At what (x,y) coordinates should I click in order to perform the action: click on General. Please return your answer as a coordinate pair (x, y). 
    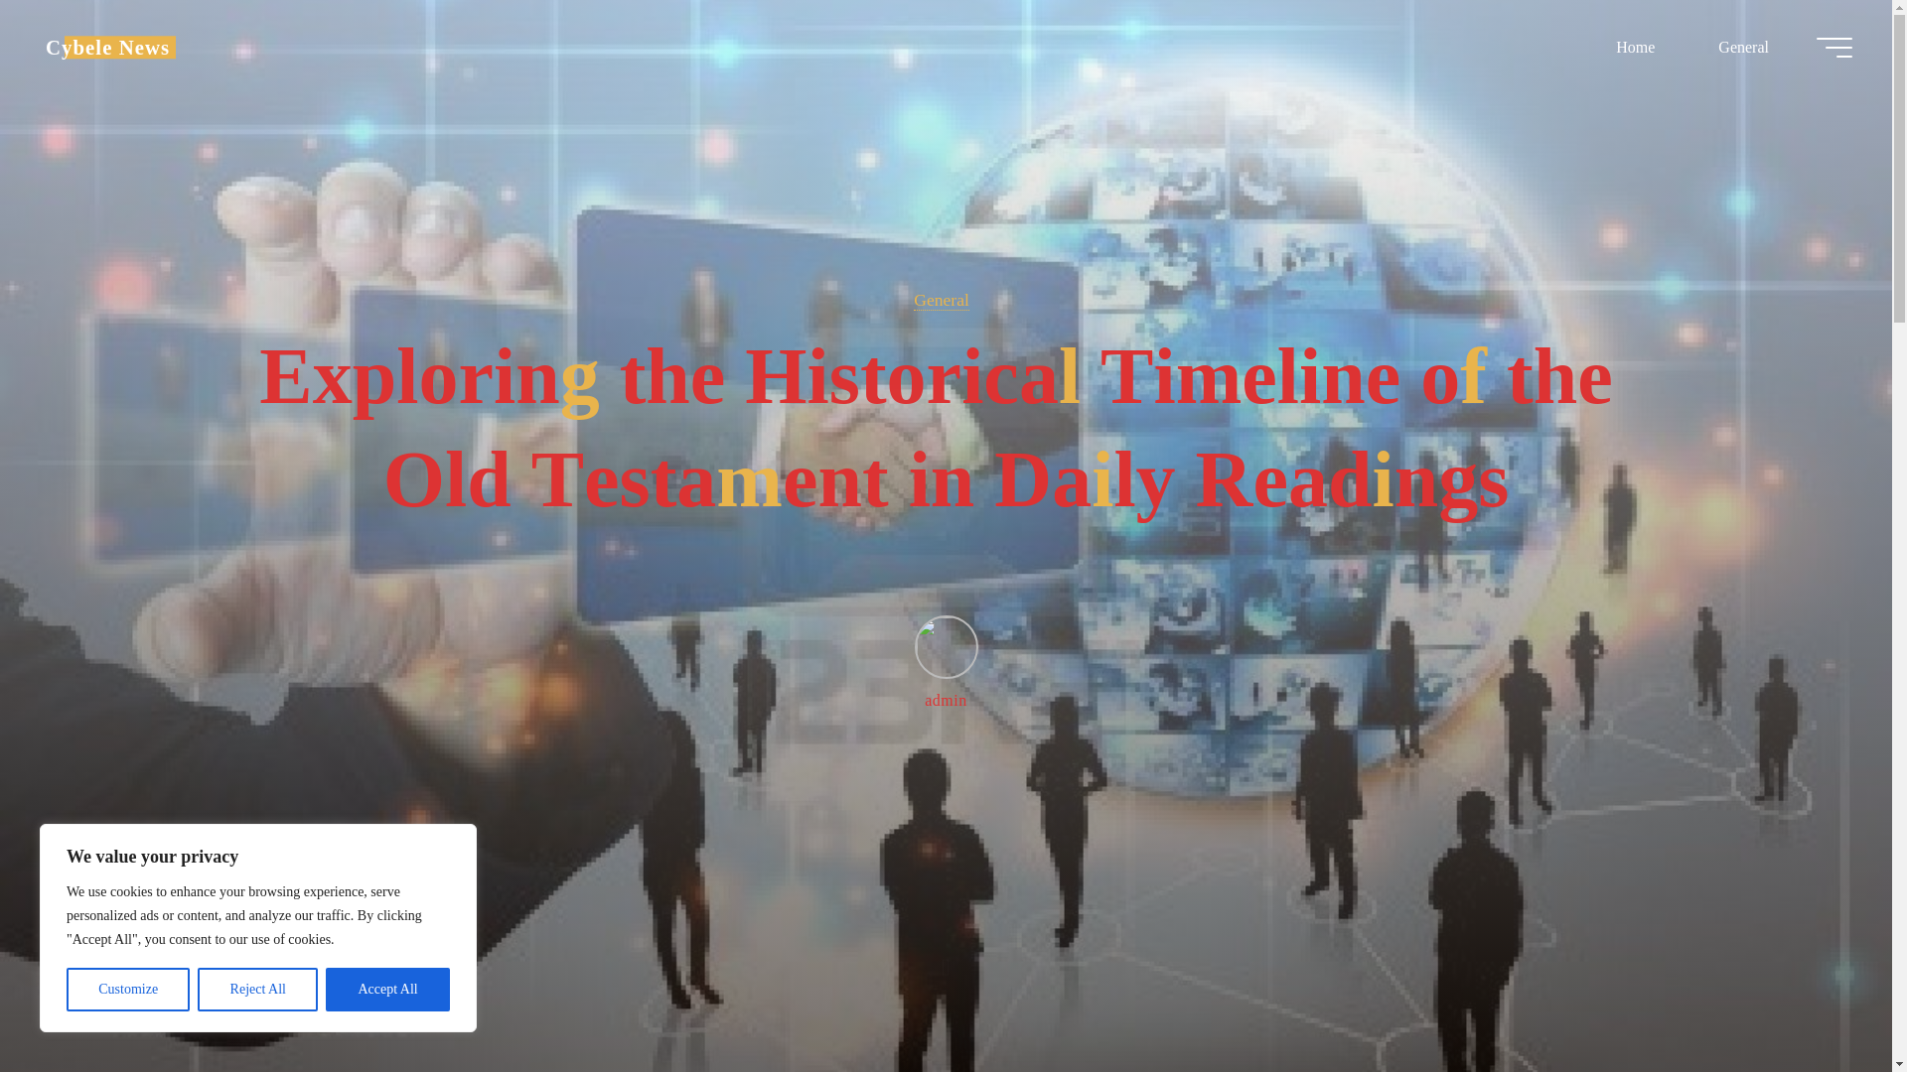
    Looking at the image, I should click on (941, 300).